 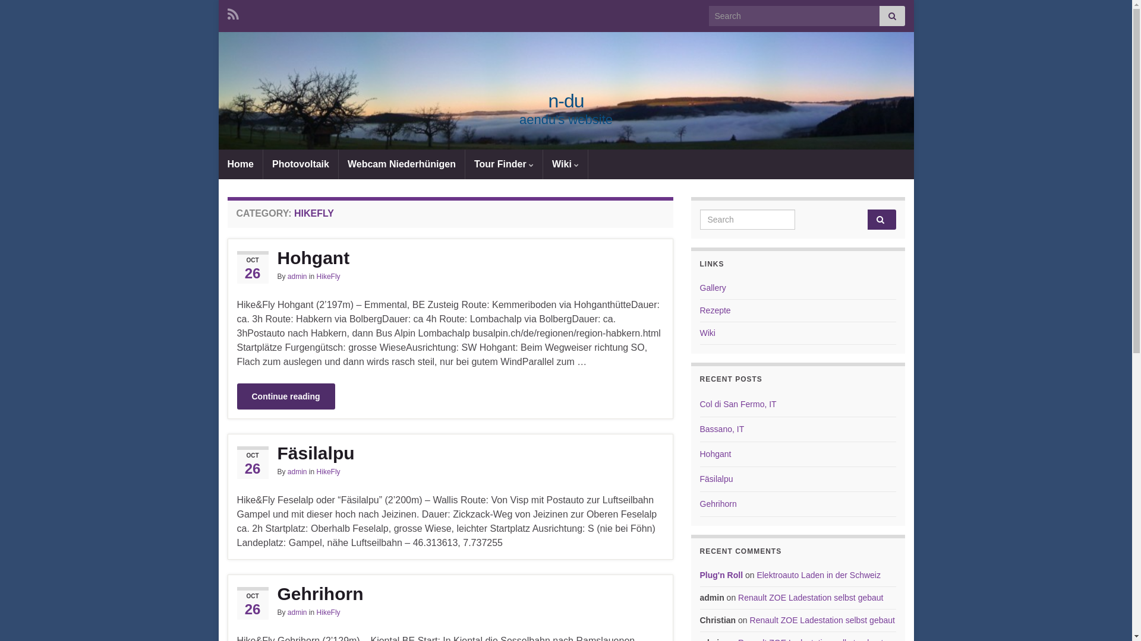 What do you see at coordinates (713, 288) in the screenshot?
I see `Gallery` at bounding box center [713, 288].